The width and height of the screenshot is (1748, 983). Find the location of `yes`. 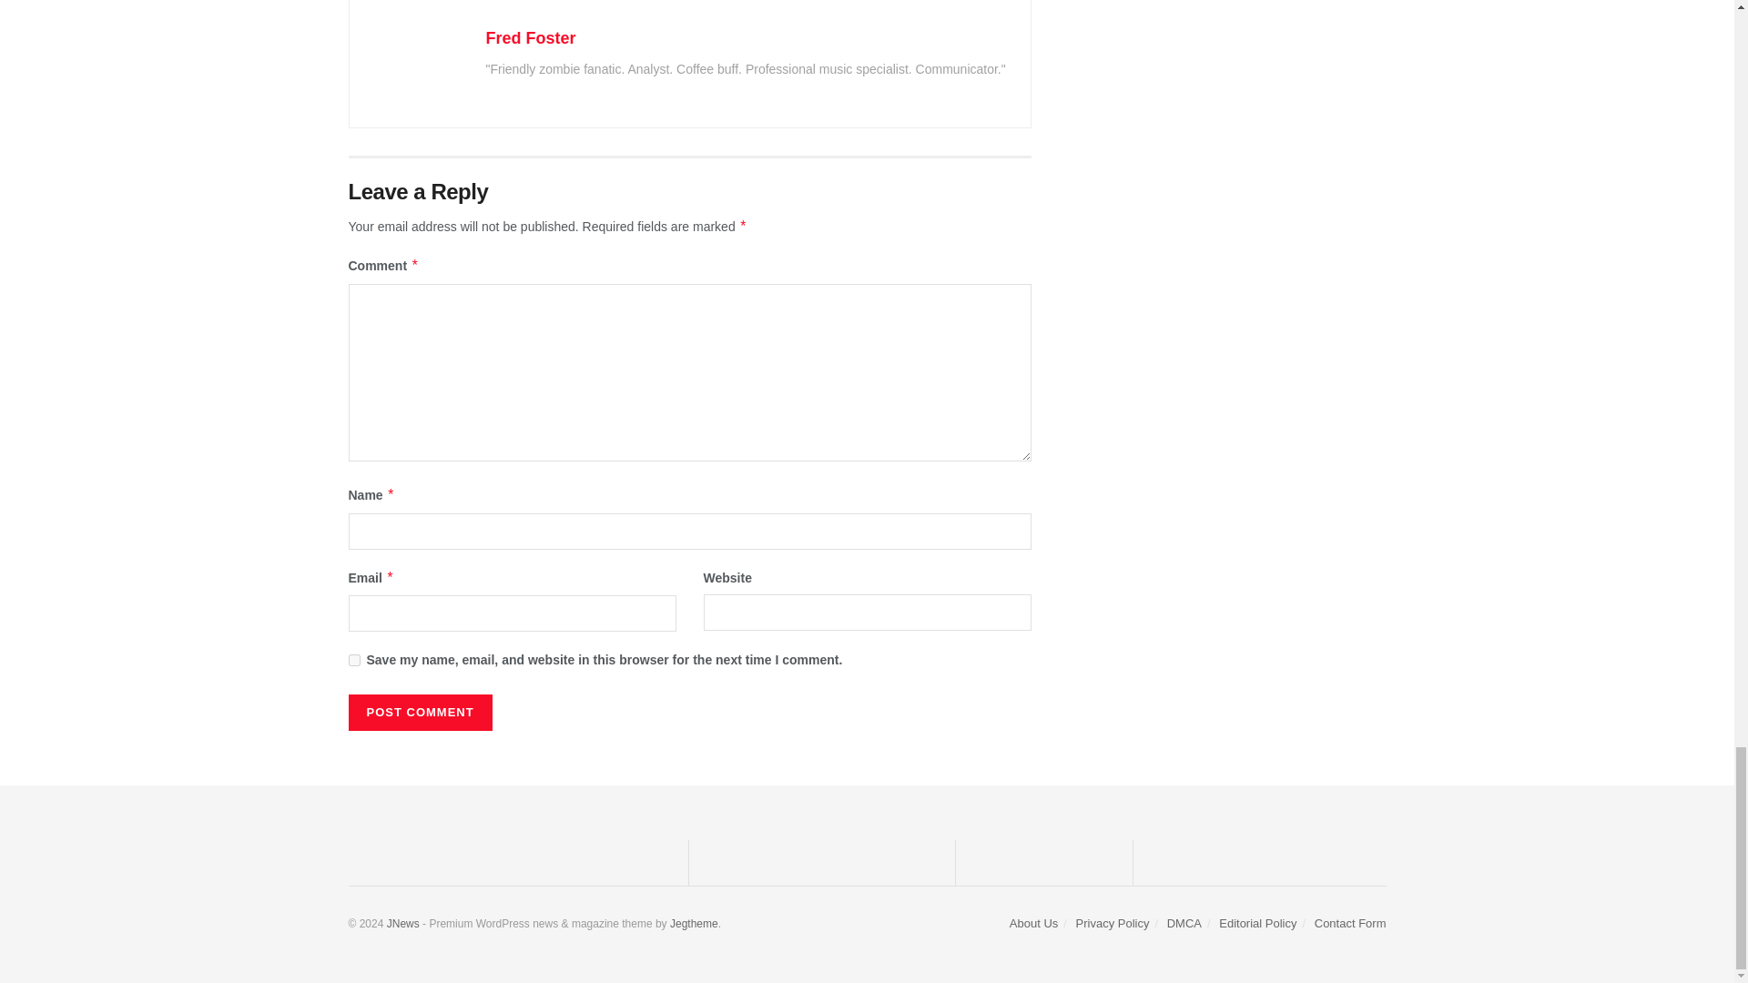

yes is located at coordinates (353, 661).